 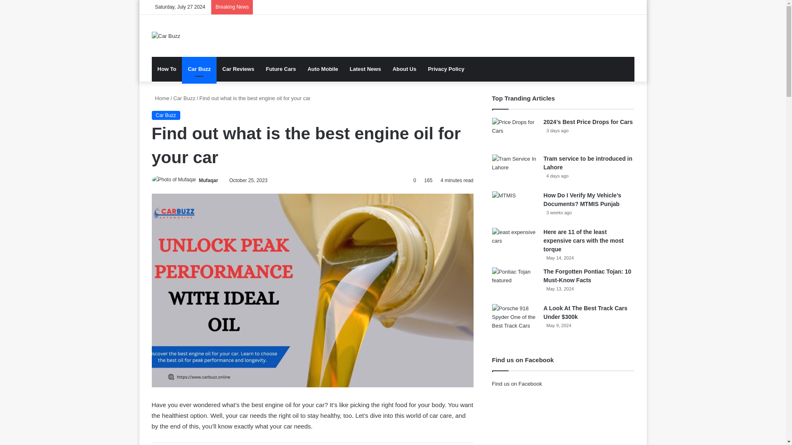 What do you see at coordinates (404, 69) in the screenshot?
I see `About Us` at bounding box center [404, 69].